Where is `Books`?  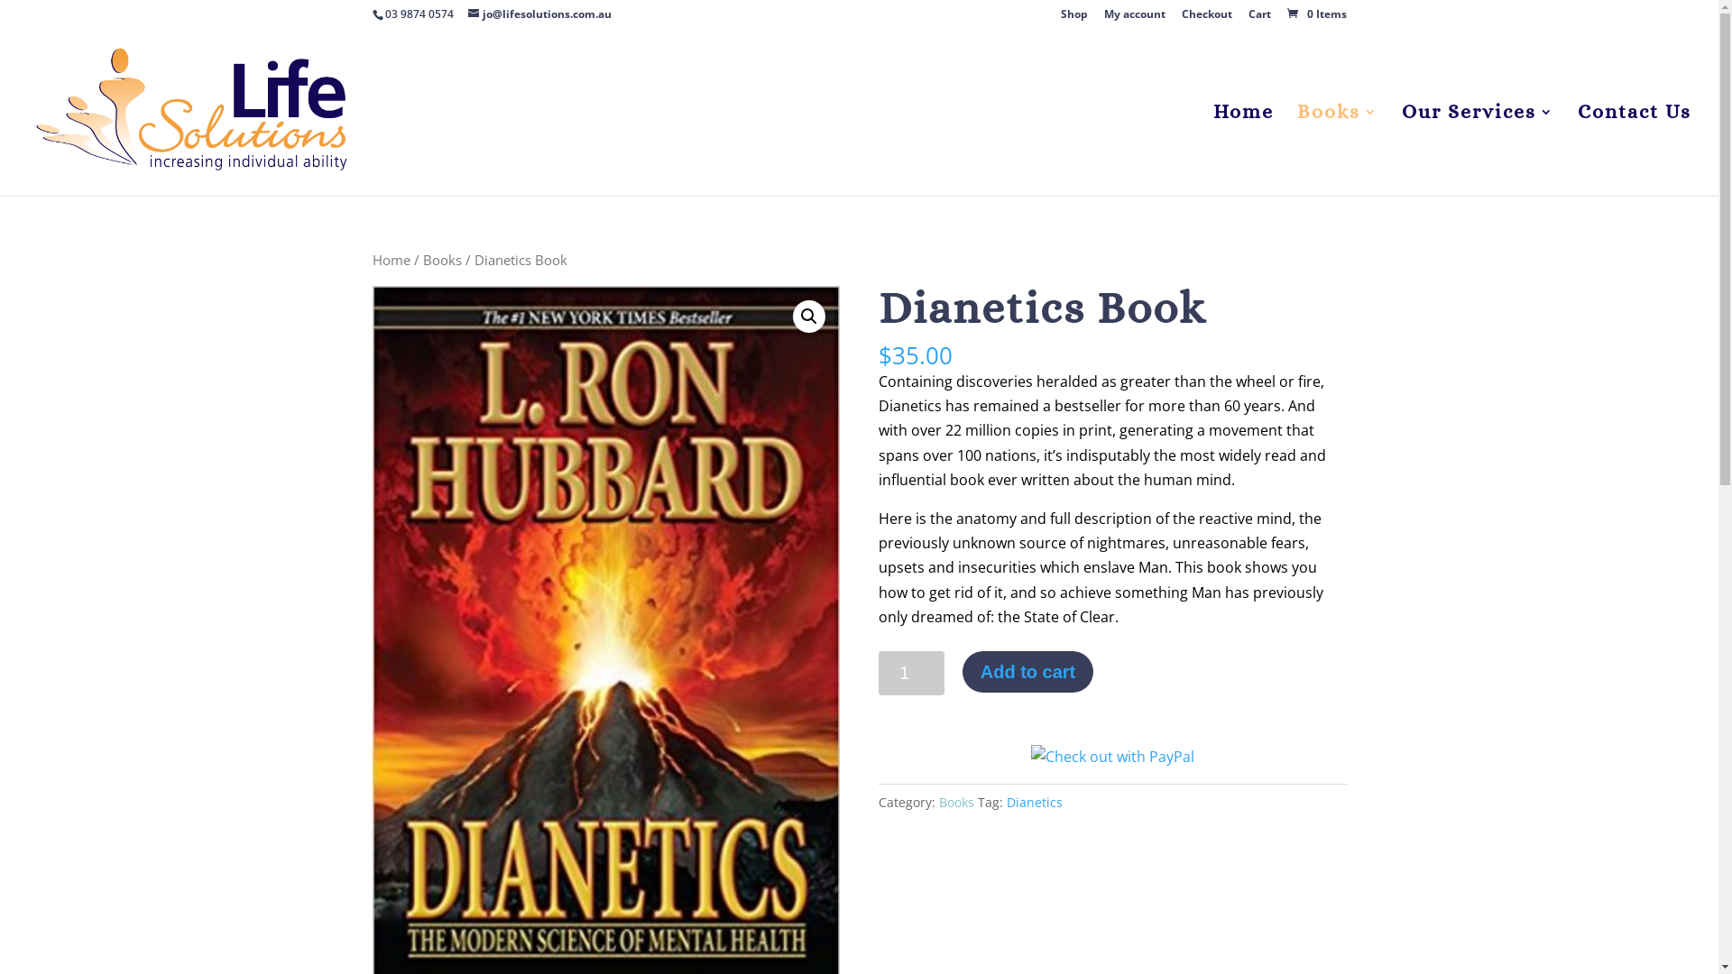
Books is located at coordinates (442, 260).